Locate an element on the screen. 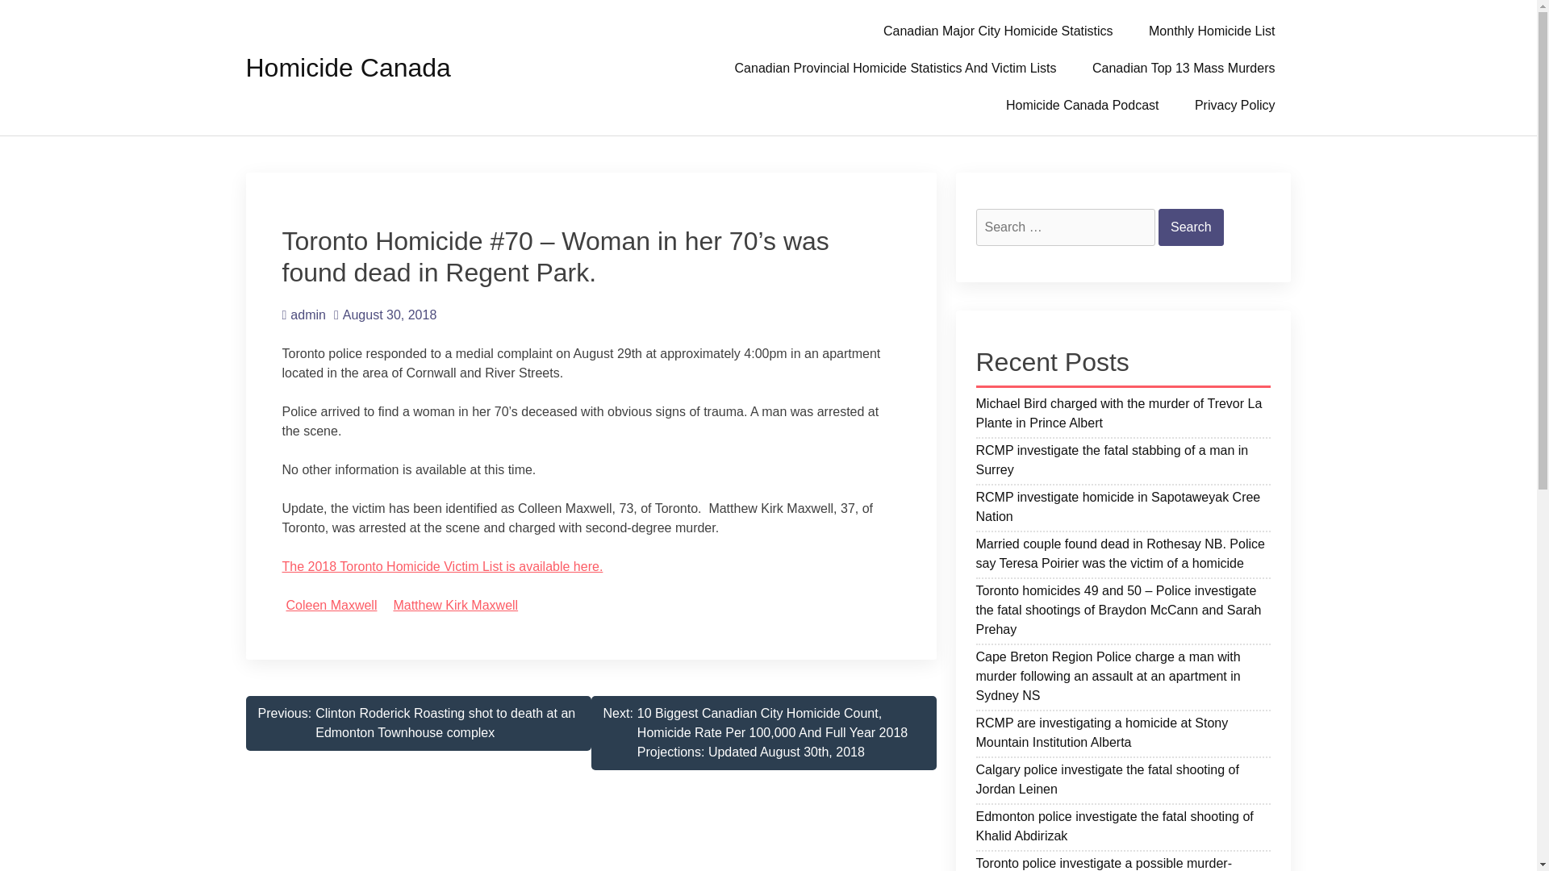 The width and height of the screenshot is (1549, 871). August 30, 2018 is located at coordinates (386, 315).